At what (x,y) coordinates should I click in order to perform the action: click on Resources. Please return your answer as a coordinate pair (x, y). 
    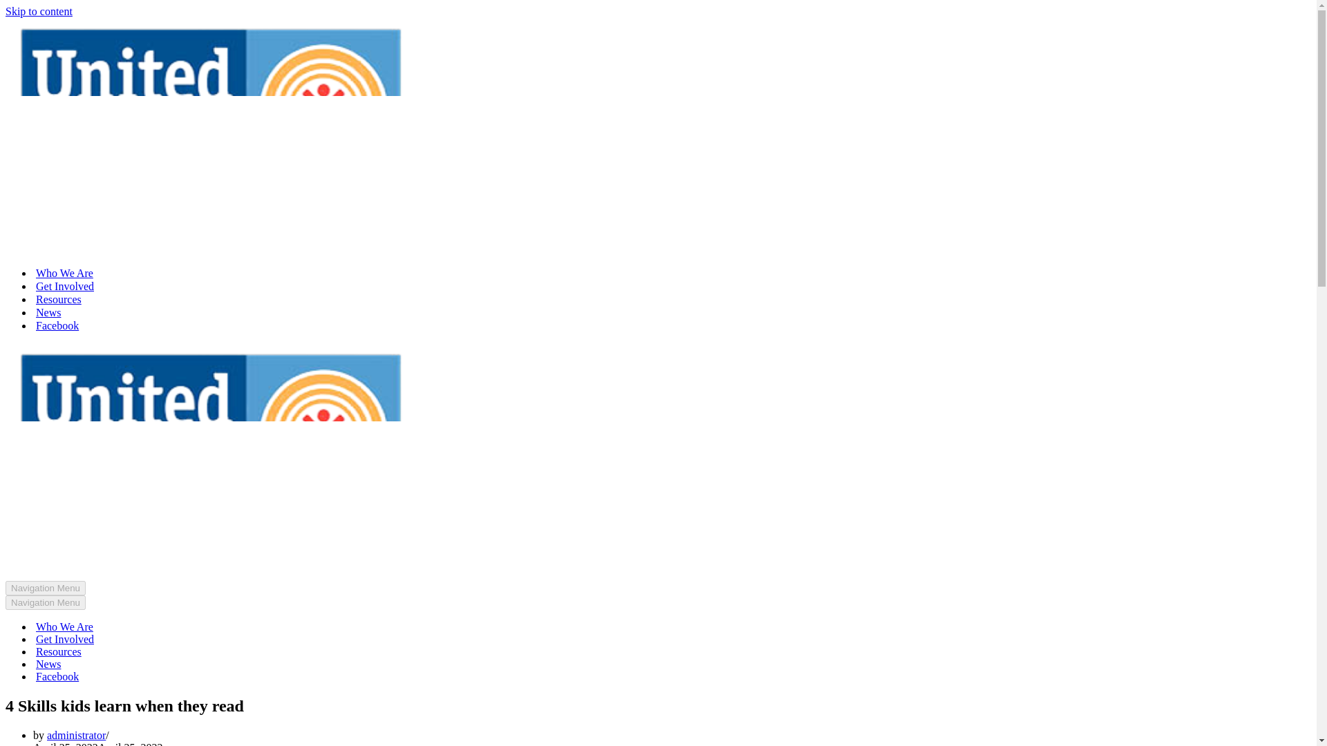
    Looking at the image, I should click on (58, 652).